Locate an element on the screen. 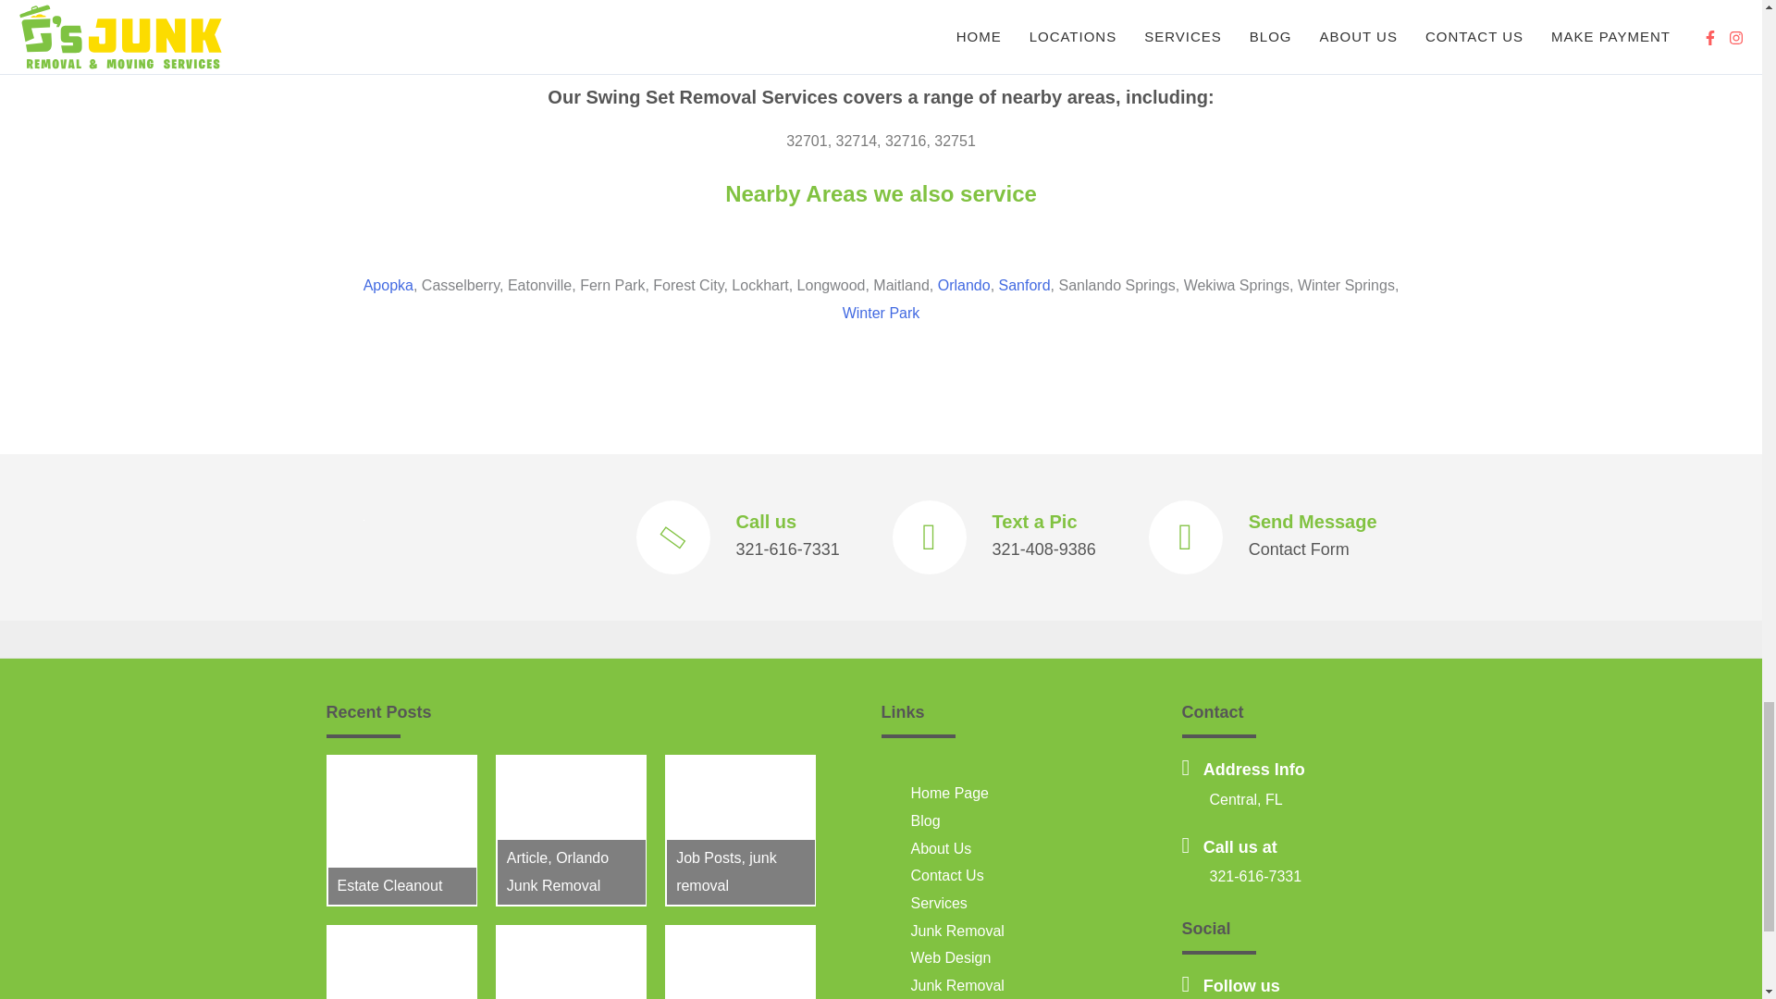 This screenshot has width=1776, height=999. Sanford is located at coordinates (1025, 285).